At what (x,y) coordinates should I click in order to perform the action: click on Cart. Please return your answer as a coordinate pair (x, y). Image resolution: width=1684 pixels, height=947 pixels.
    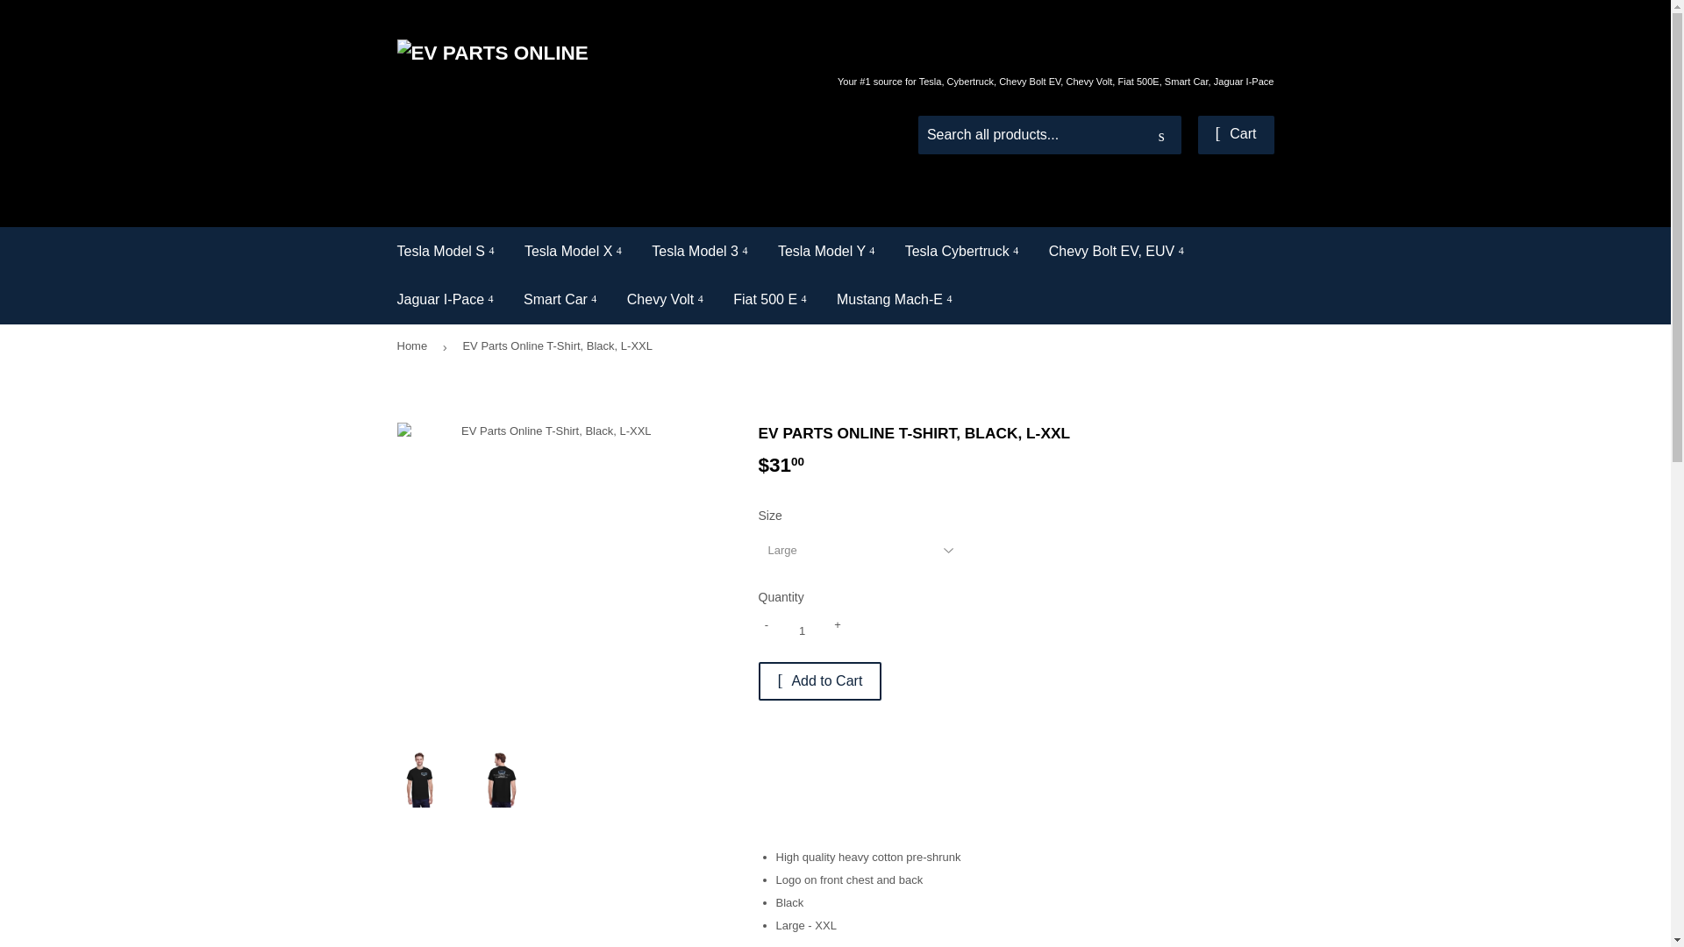
    Looking at the image, I should click on (1236, 135).